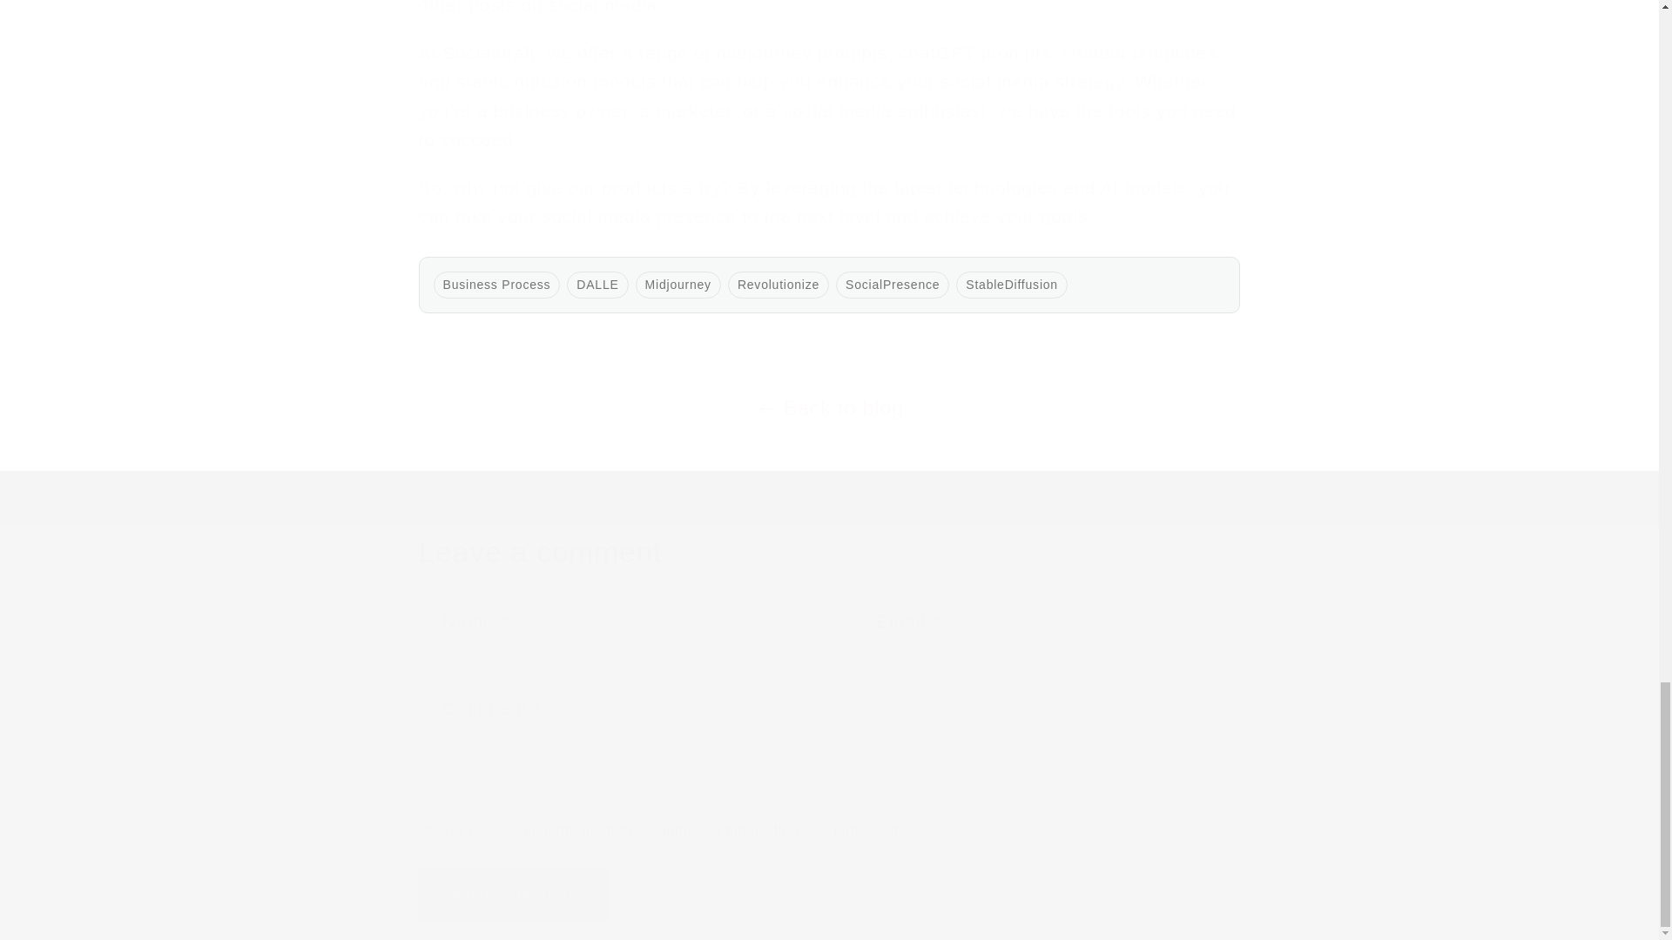 Image resolution: width=1672 pixels, height=940 pixels. Describe the element at coordinates (678, 285) in the screenshot. I see `Midjourney` at that location.